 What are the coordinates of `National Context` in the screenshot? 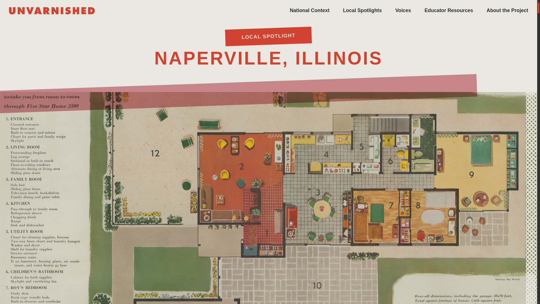 It's located at (309, 10).